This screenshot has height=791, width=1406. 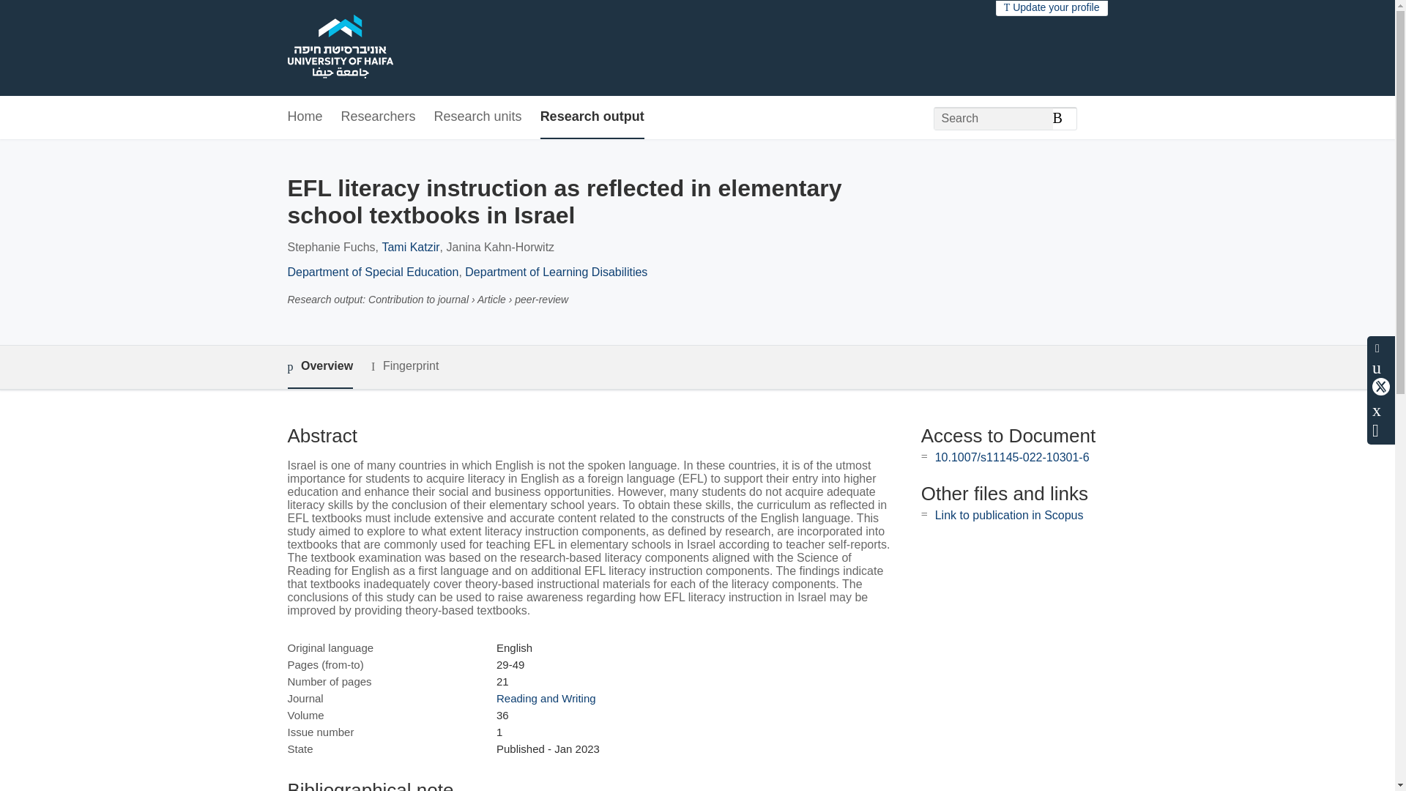 I want to click on Reading and Writing, so click(x=546, y=699).